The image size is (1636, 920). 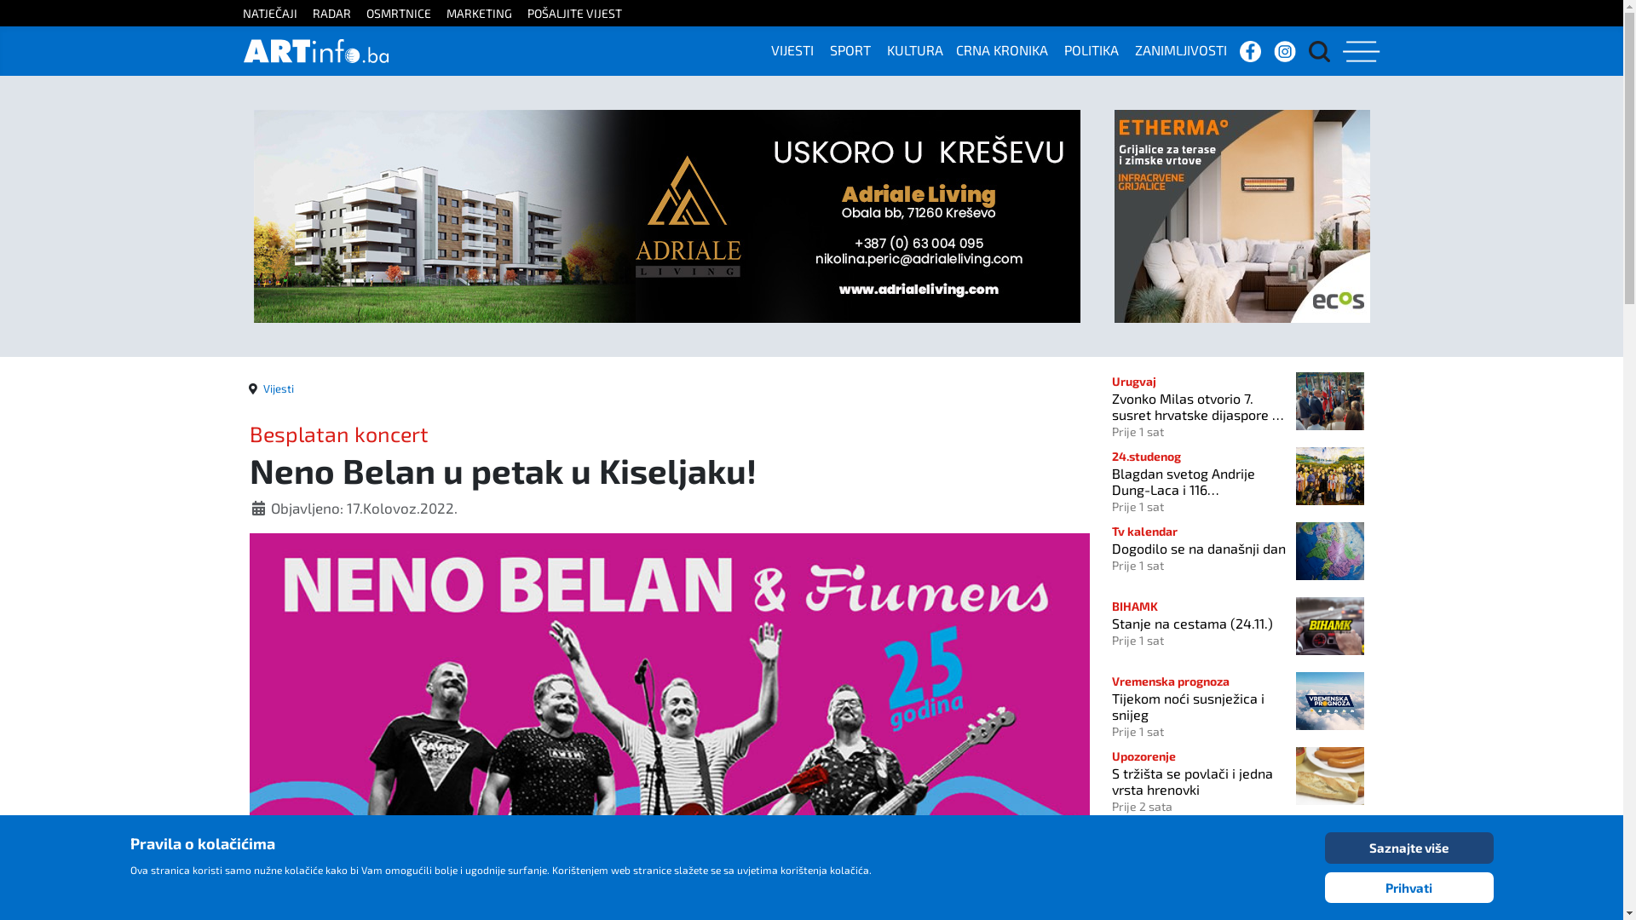 I want to click on MARKETING, so click(x=486, y=14).